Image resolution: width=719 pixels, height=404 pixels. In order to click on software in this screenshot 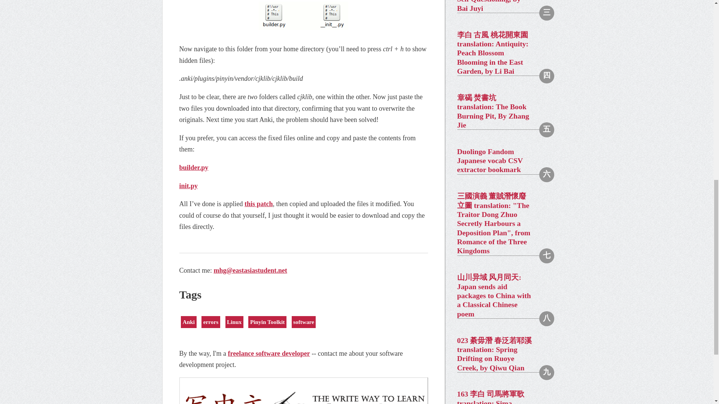, I will do `click(304, 322)`.